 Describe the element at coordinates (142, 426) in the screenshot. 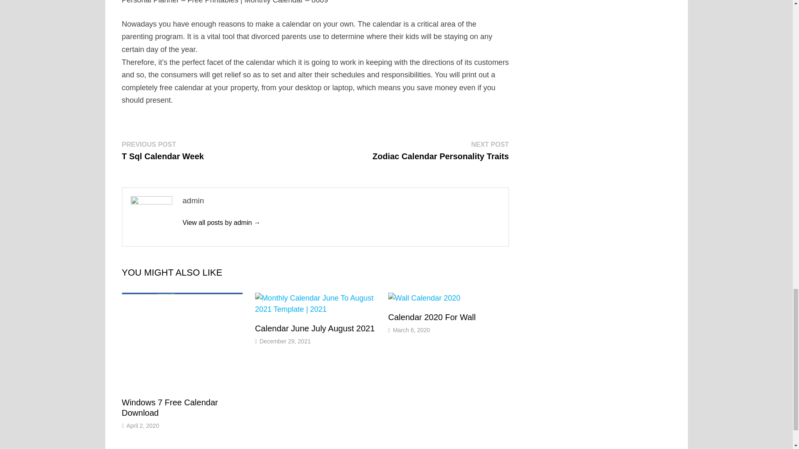

I see `April 2, 2020` at that location.